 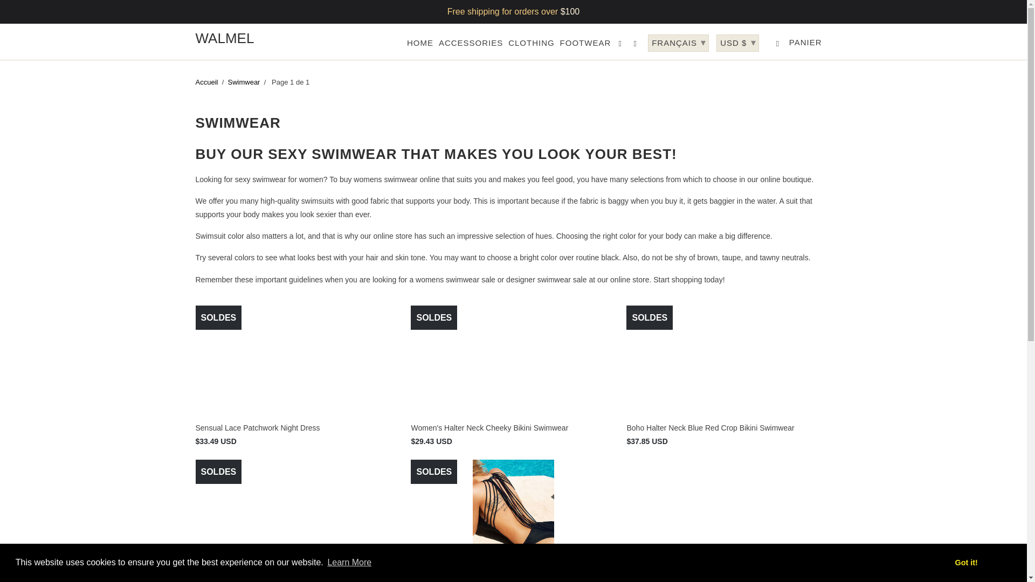 I want to click on Mon compte , so click(x=621, y=45).